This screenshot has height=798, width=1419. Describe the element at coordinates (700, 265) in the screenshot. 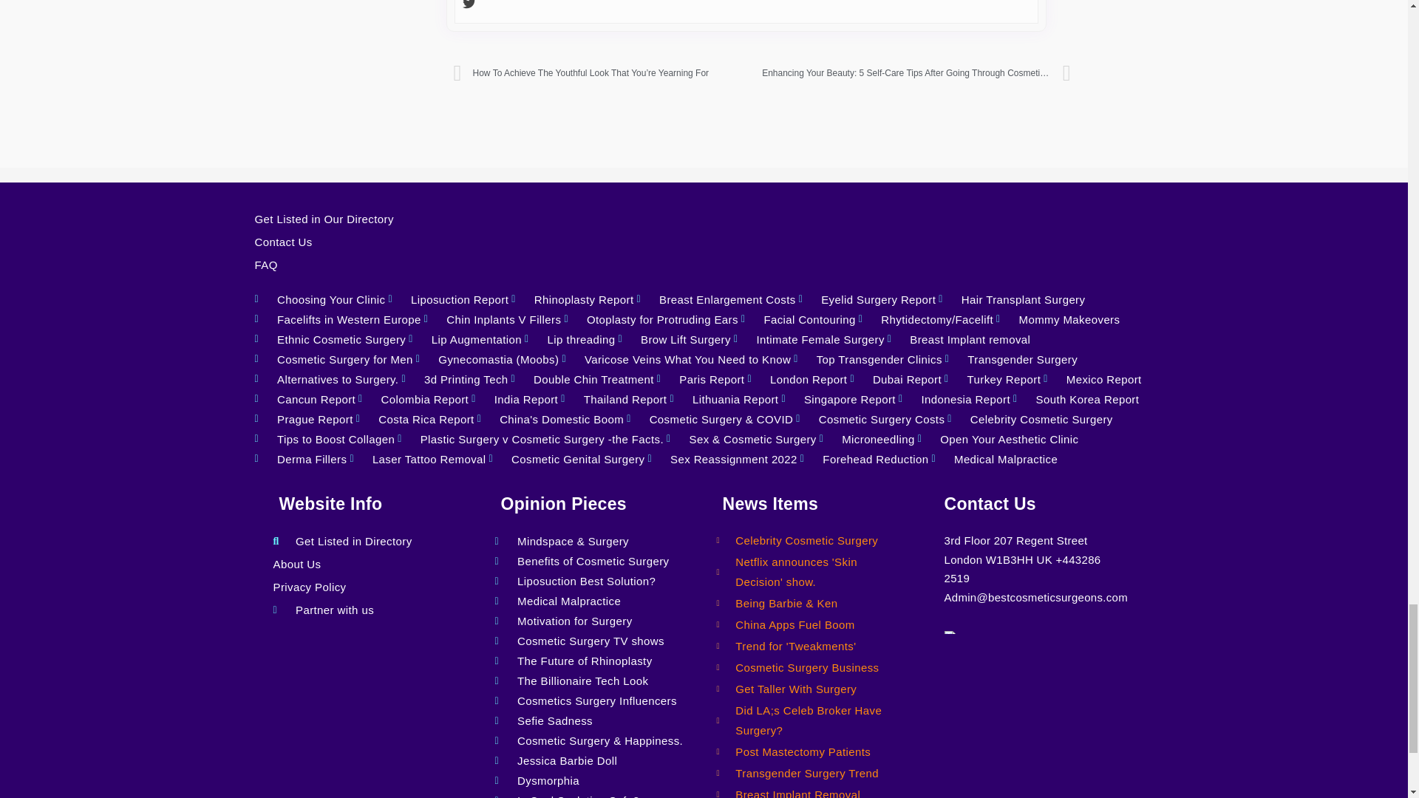

I see `FAQ` at that location.